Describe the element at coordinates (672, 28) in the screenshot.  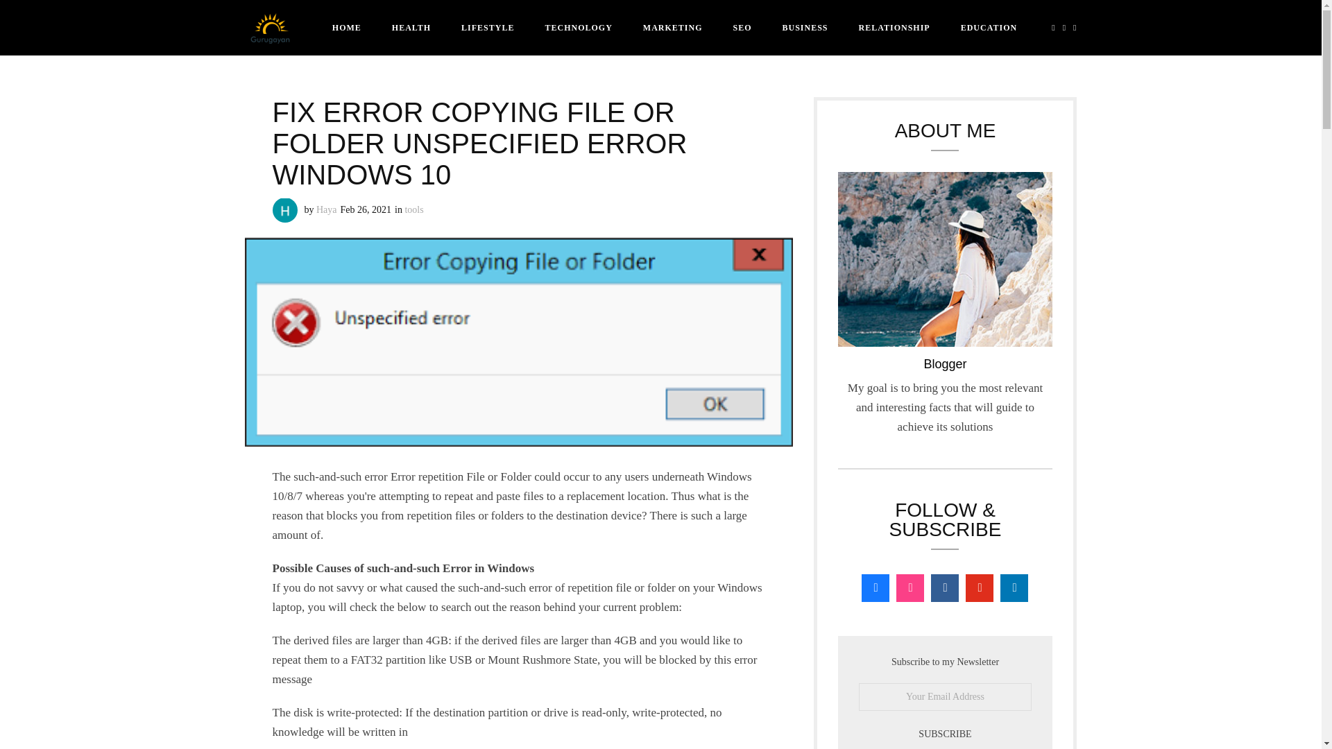
I see `MARKETING` at that location.